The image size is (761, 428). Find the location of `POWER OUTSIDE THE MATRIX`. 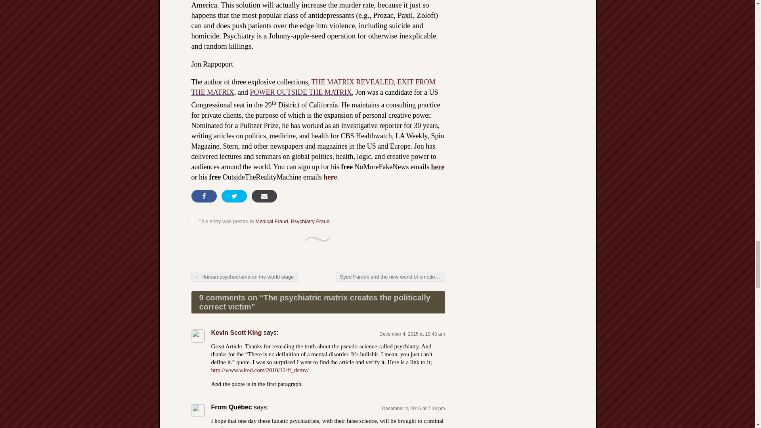

POWER OUTSIDE THE MATRIX is located at coordinates (300, 92).